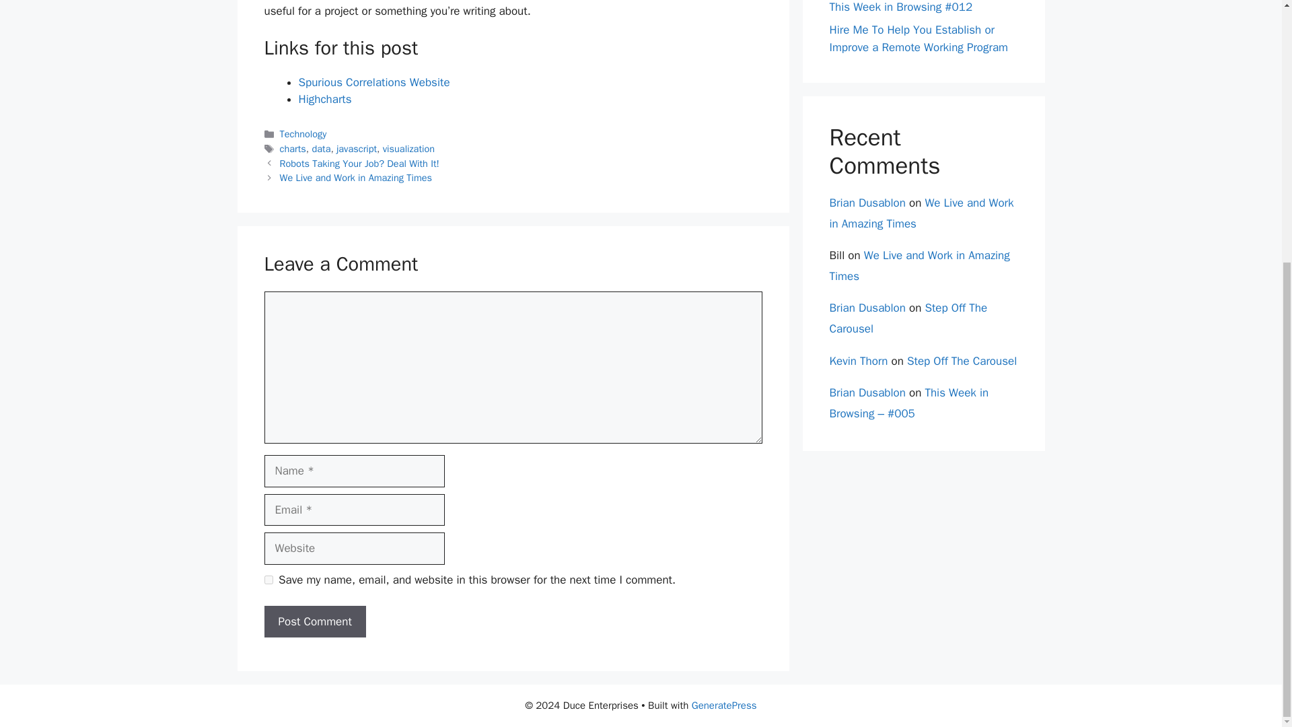 The image size is (1292, 727). What do you see at coordinates (268, 580) in the screenshot?
I see `yes` at bounding box center [268, 580].